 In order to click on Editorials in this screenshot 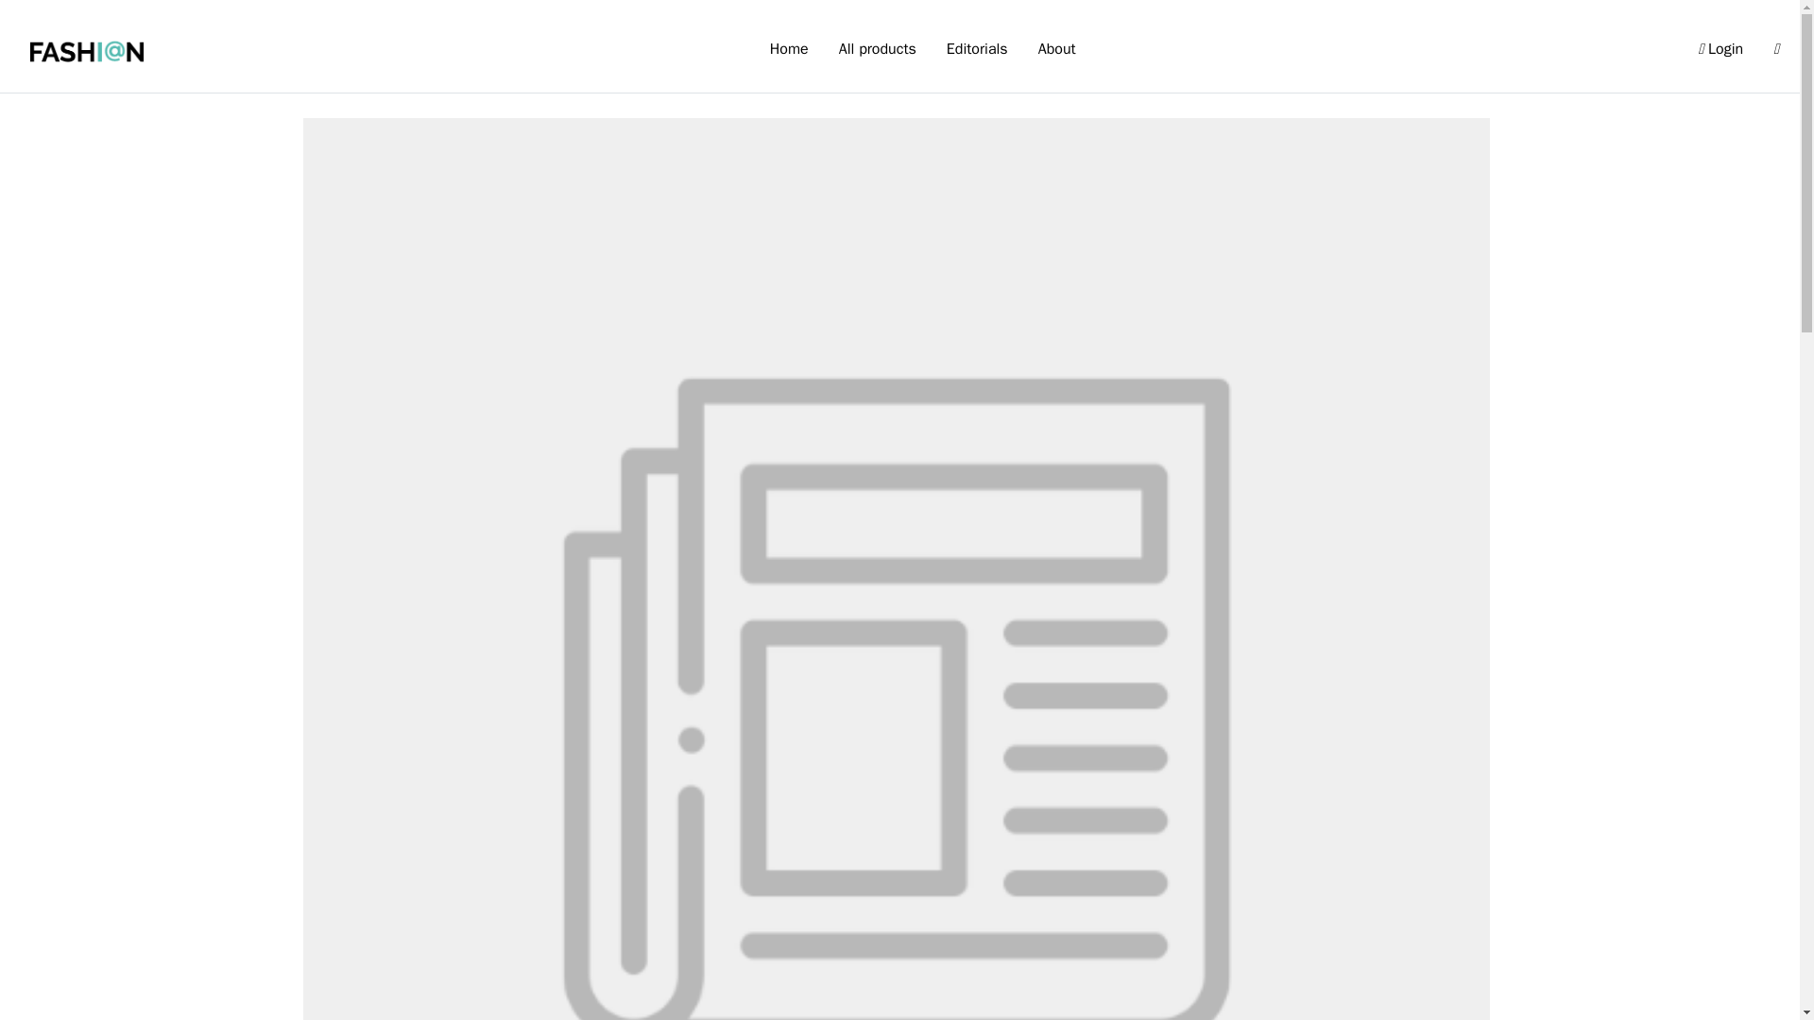, I will do `click(977, 50)`.